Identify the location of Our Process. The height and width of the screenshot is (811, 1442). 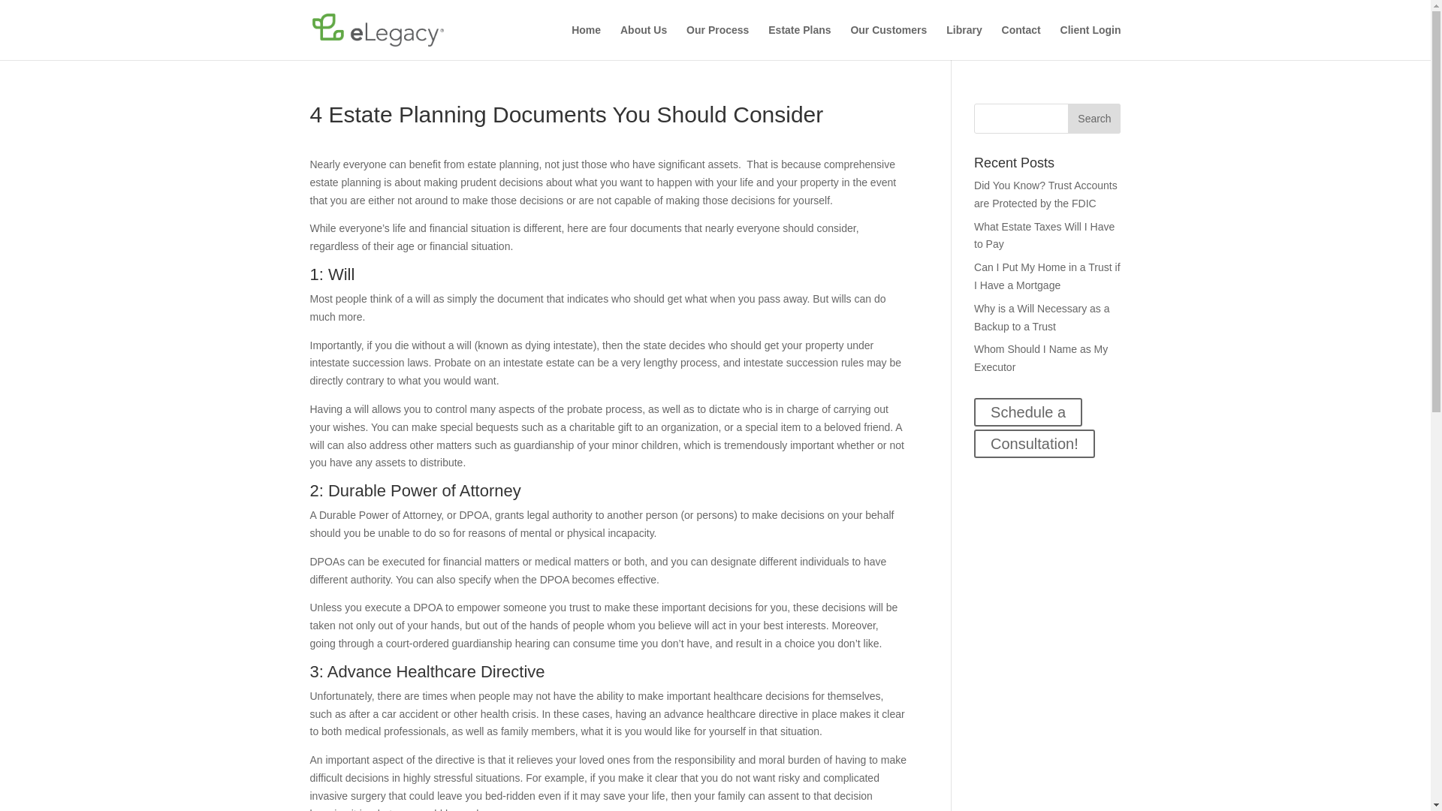
(716, 42).